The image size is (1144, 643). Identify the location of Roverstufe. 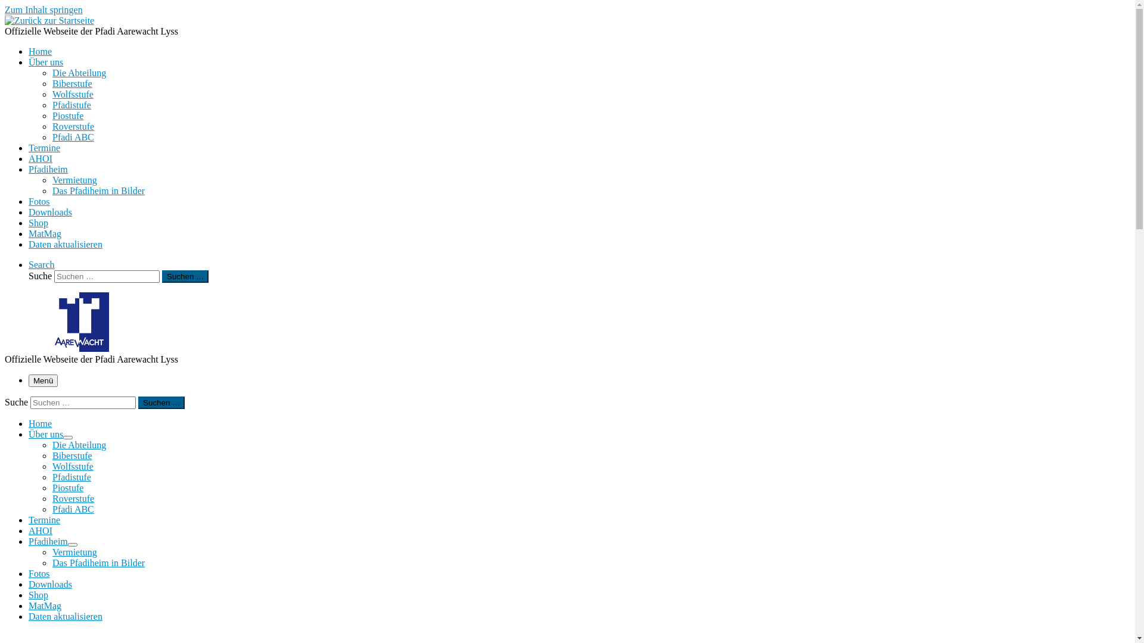
(73, 499).